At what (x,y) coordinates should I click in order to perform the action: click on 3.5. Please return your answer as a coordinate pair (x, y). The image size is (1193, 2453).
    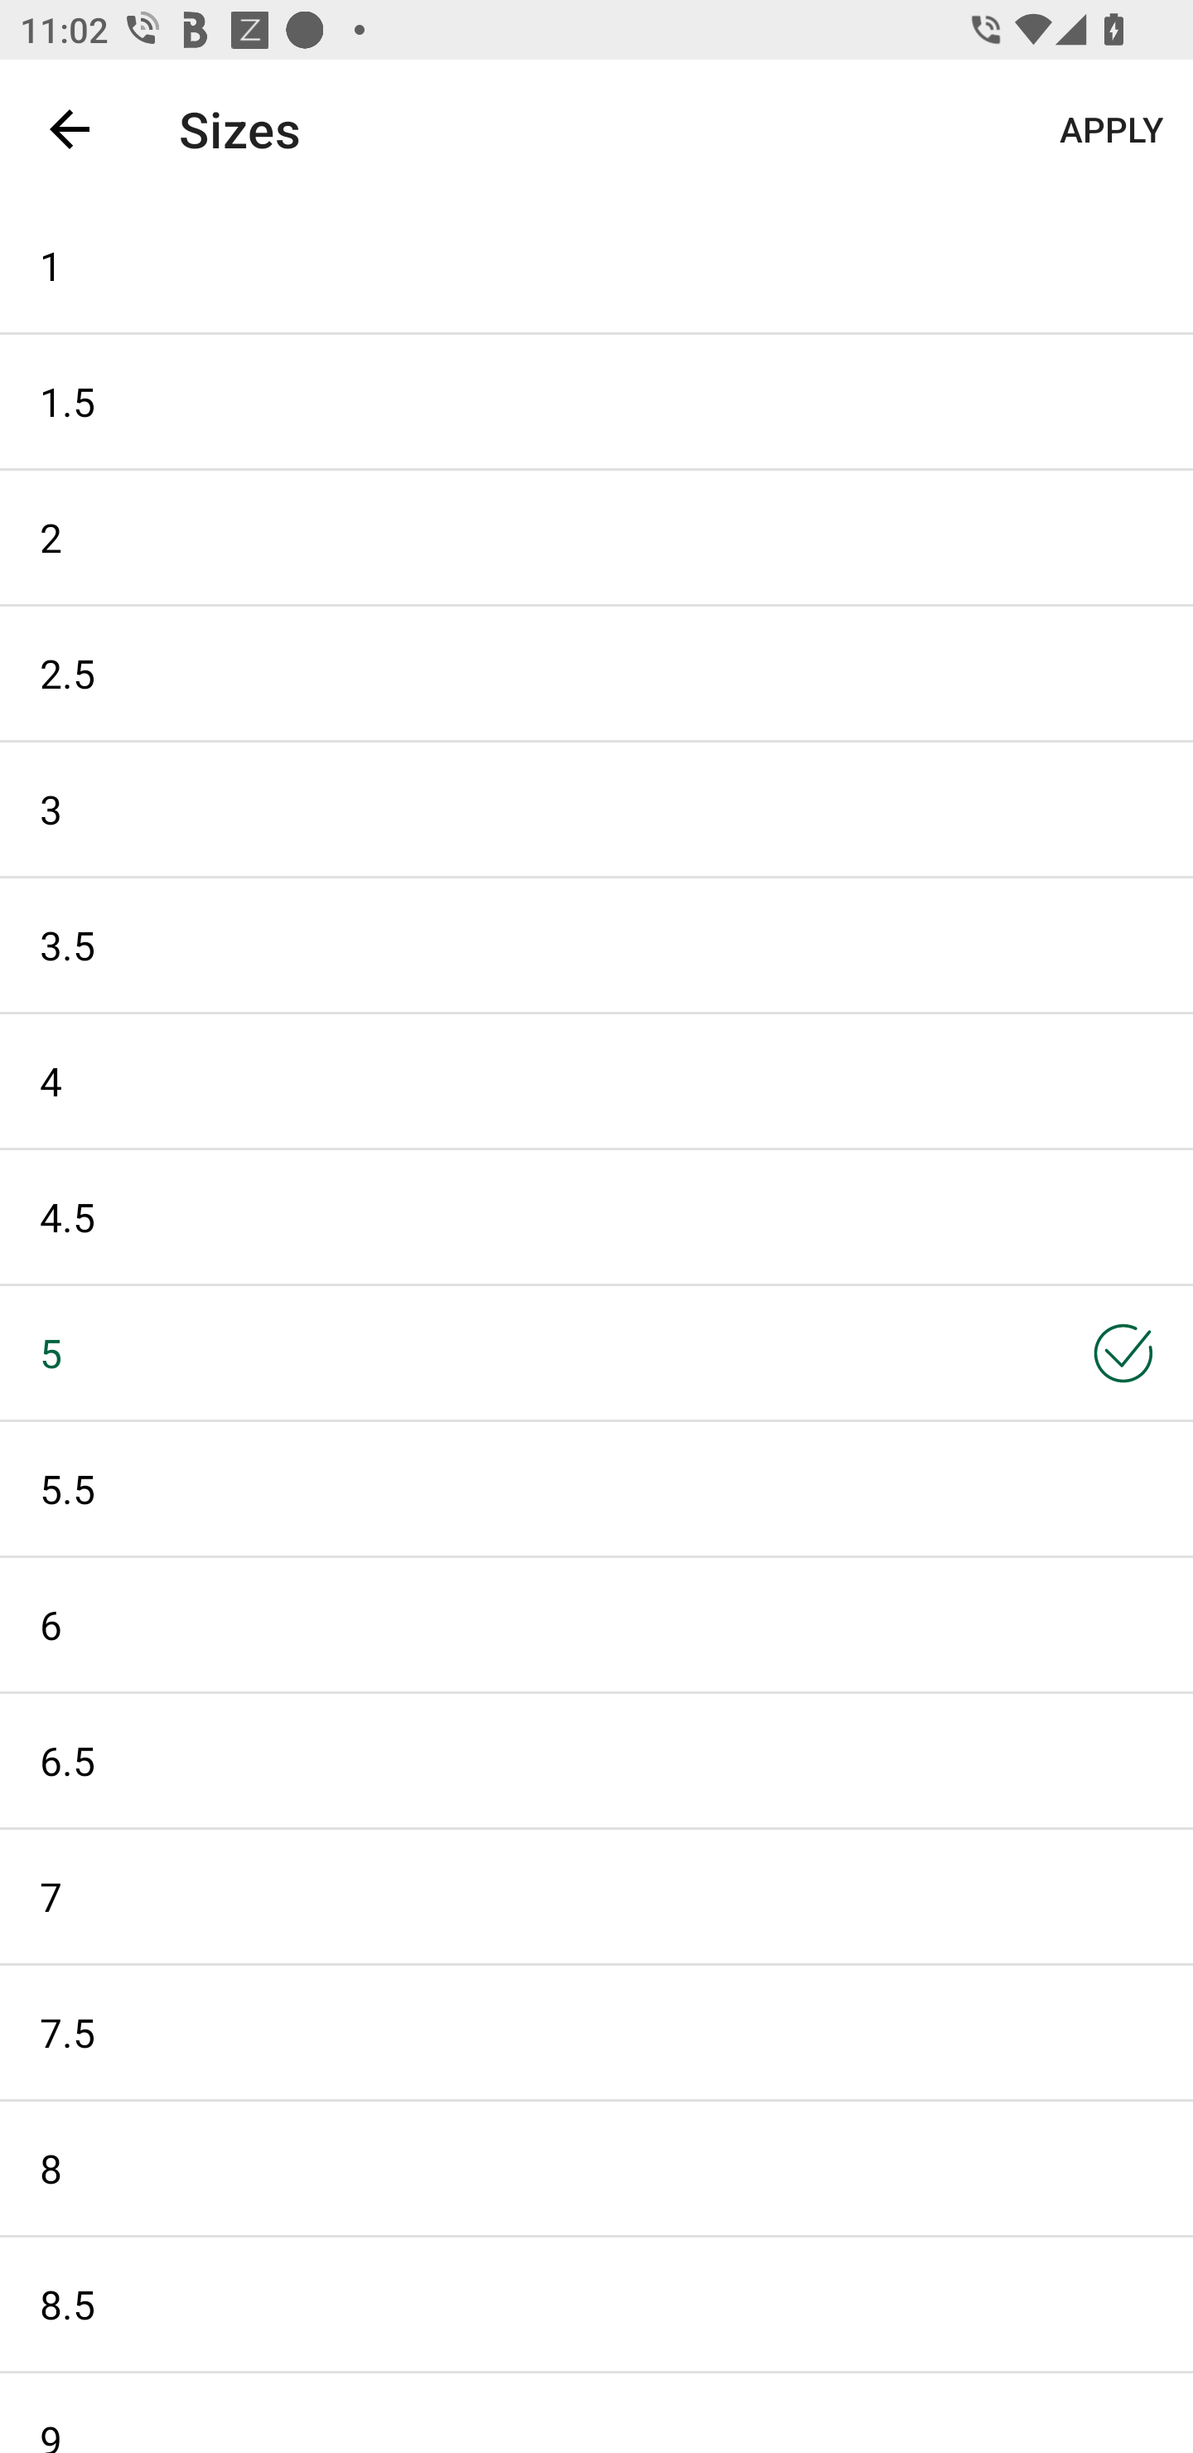
    Looking at the image, I should click on (596, 944).